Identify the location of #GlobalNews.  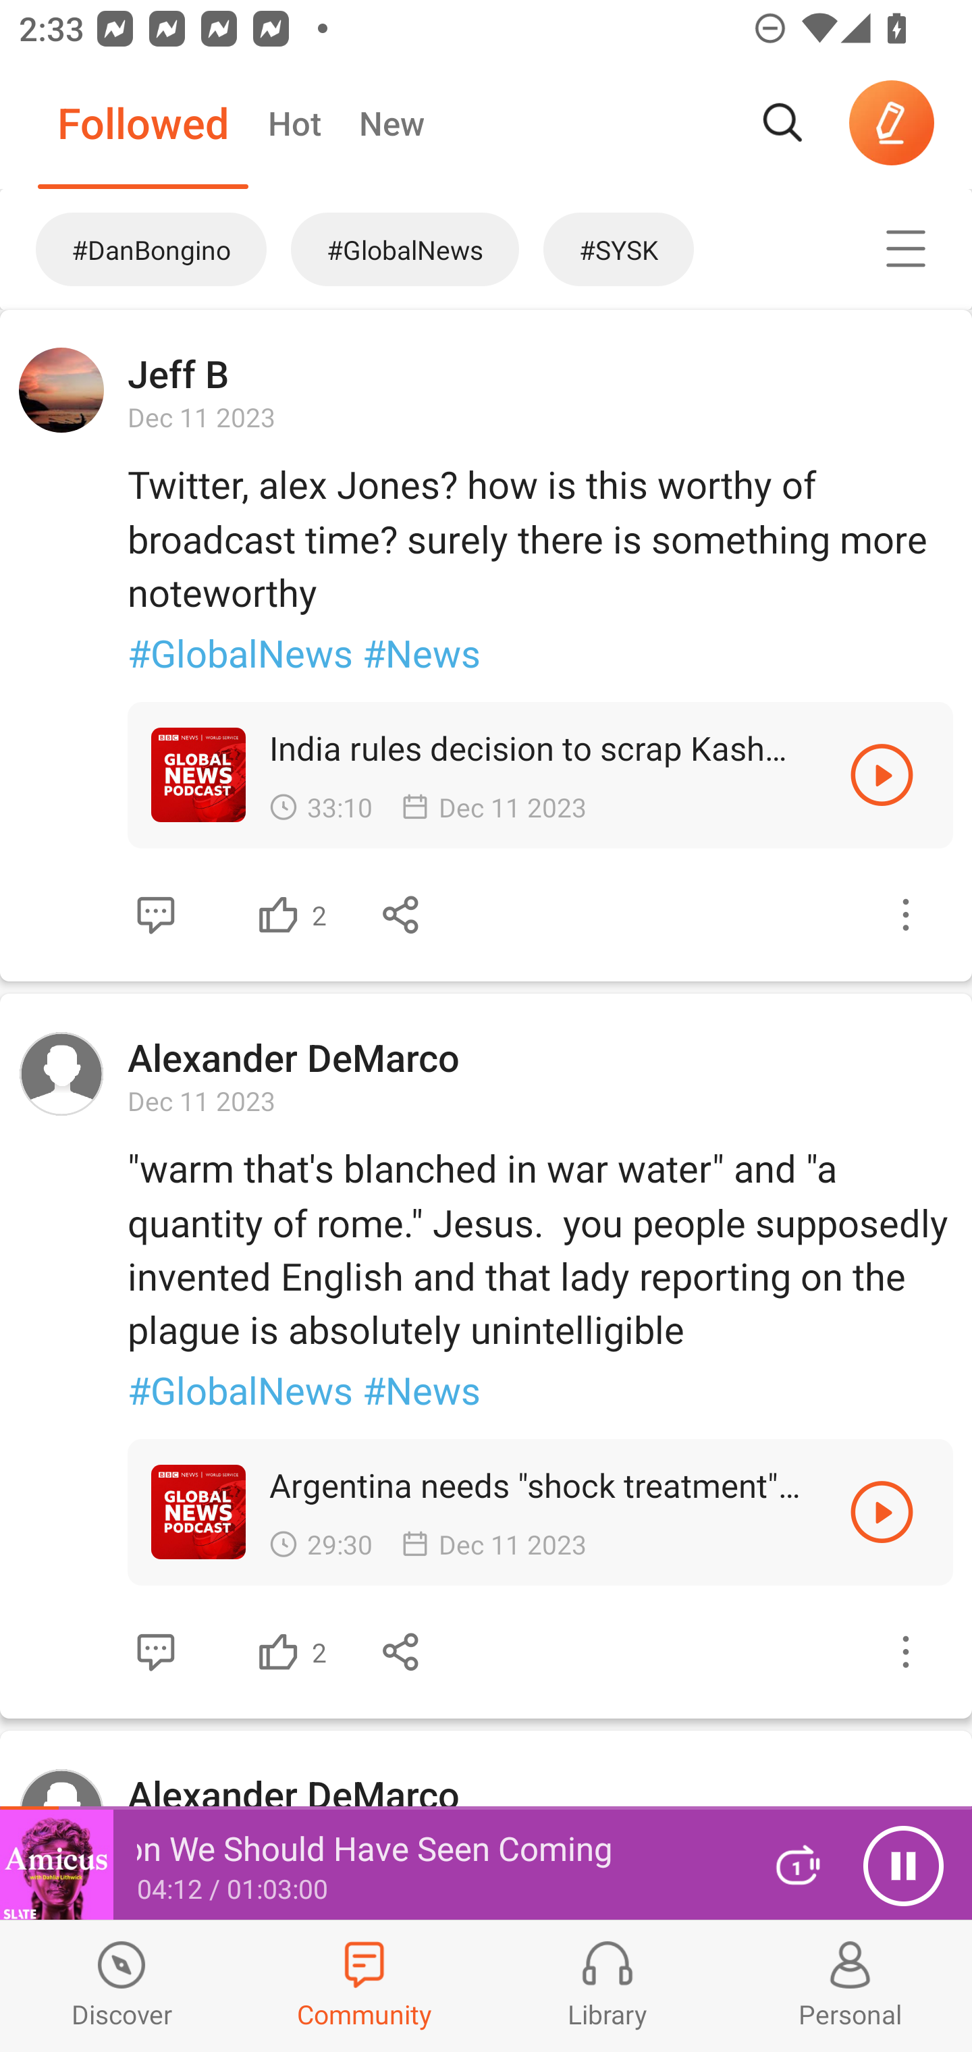
(405, 249).